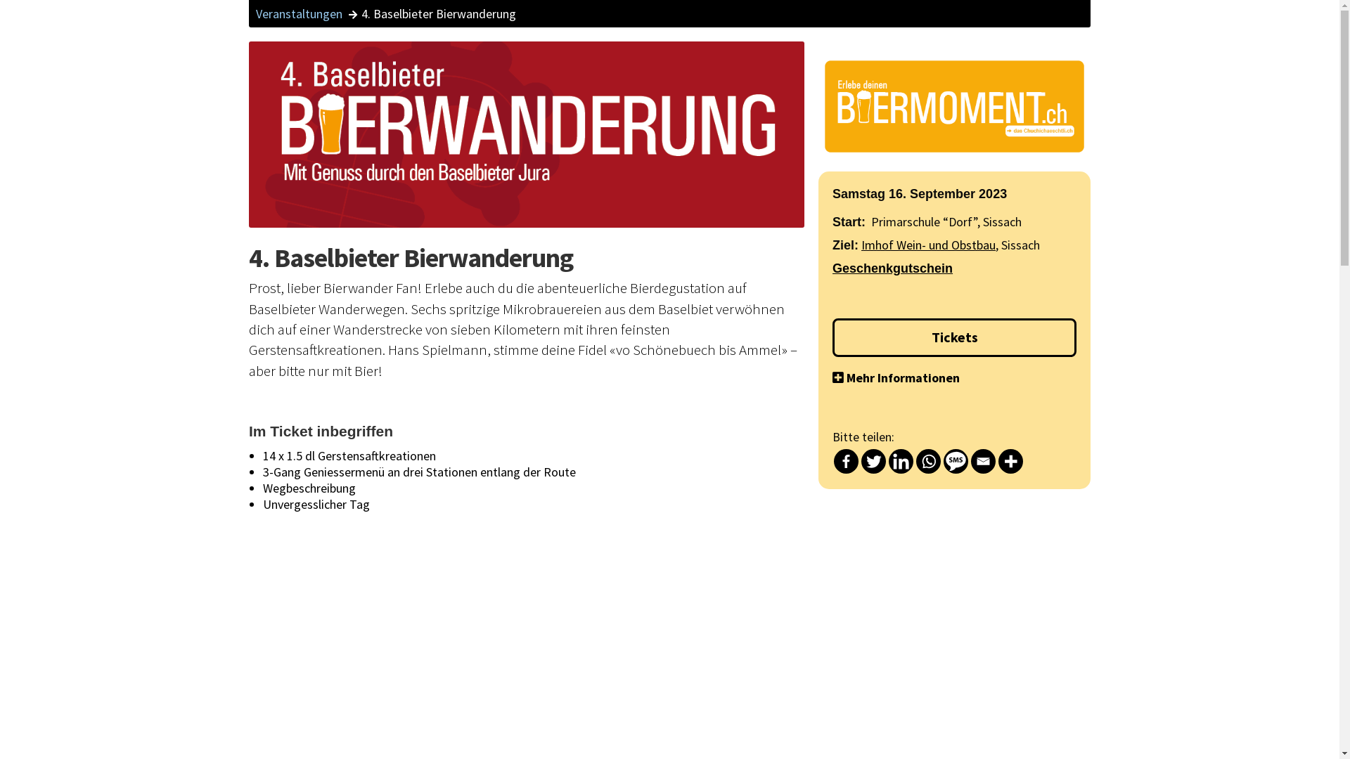 The image size is (1350, 759). Describe the element at coordinates (893, 268) in the screenshot. I see `Geschenkgutschein` at that location.